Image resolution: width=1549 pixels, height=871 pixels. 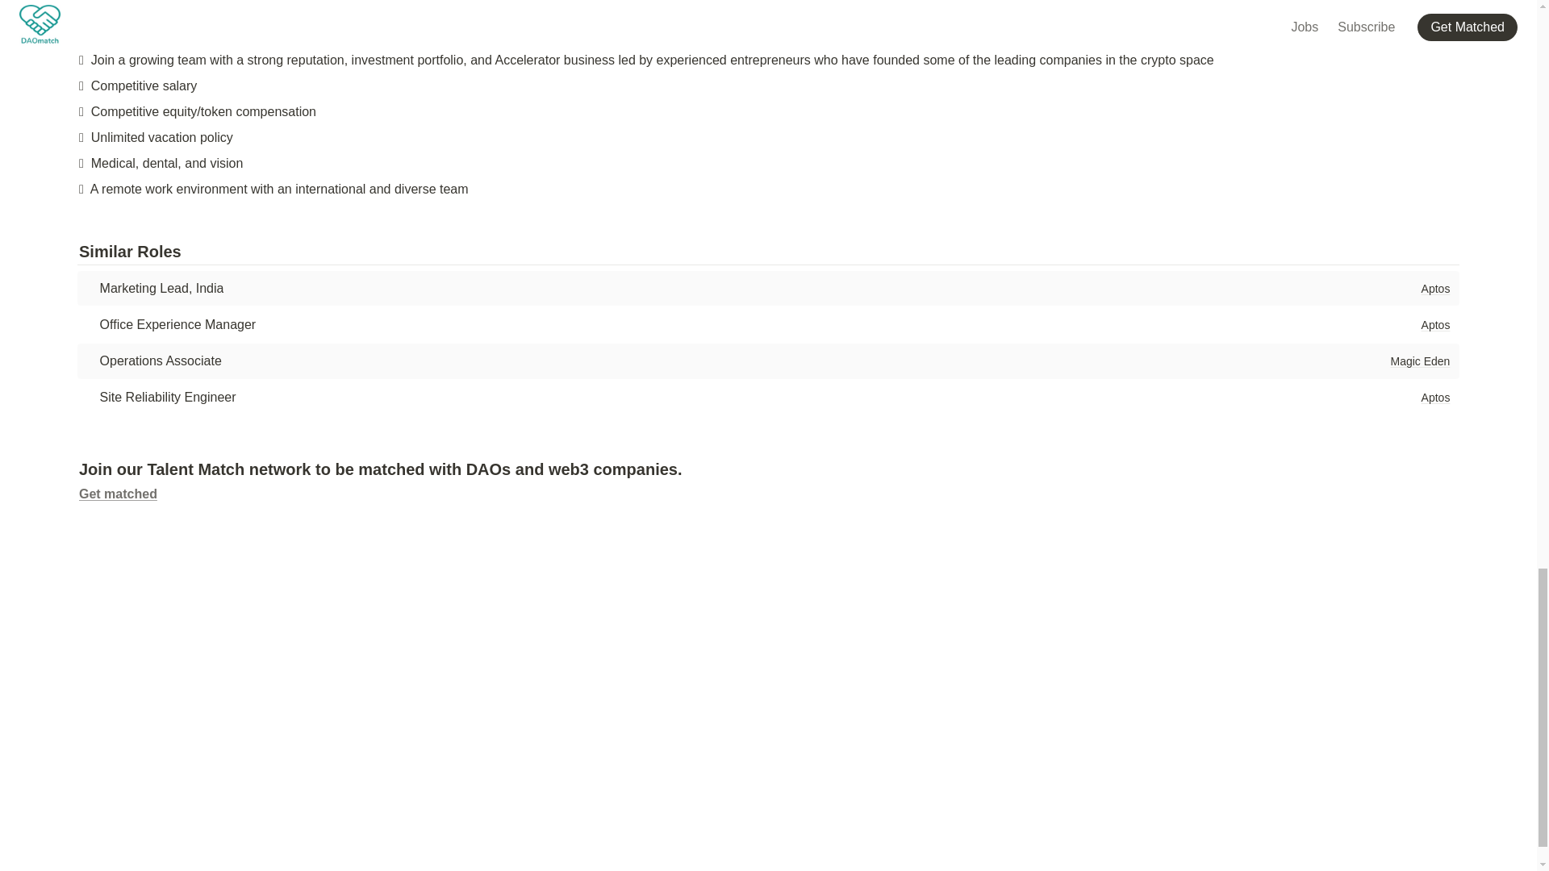 What do you see at coordinates (1435, 324) in the screenshot?
I see `Aptos` at bounding box center [1435, 324].